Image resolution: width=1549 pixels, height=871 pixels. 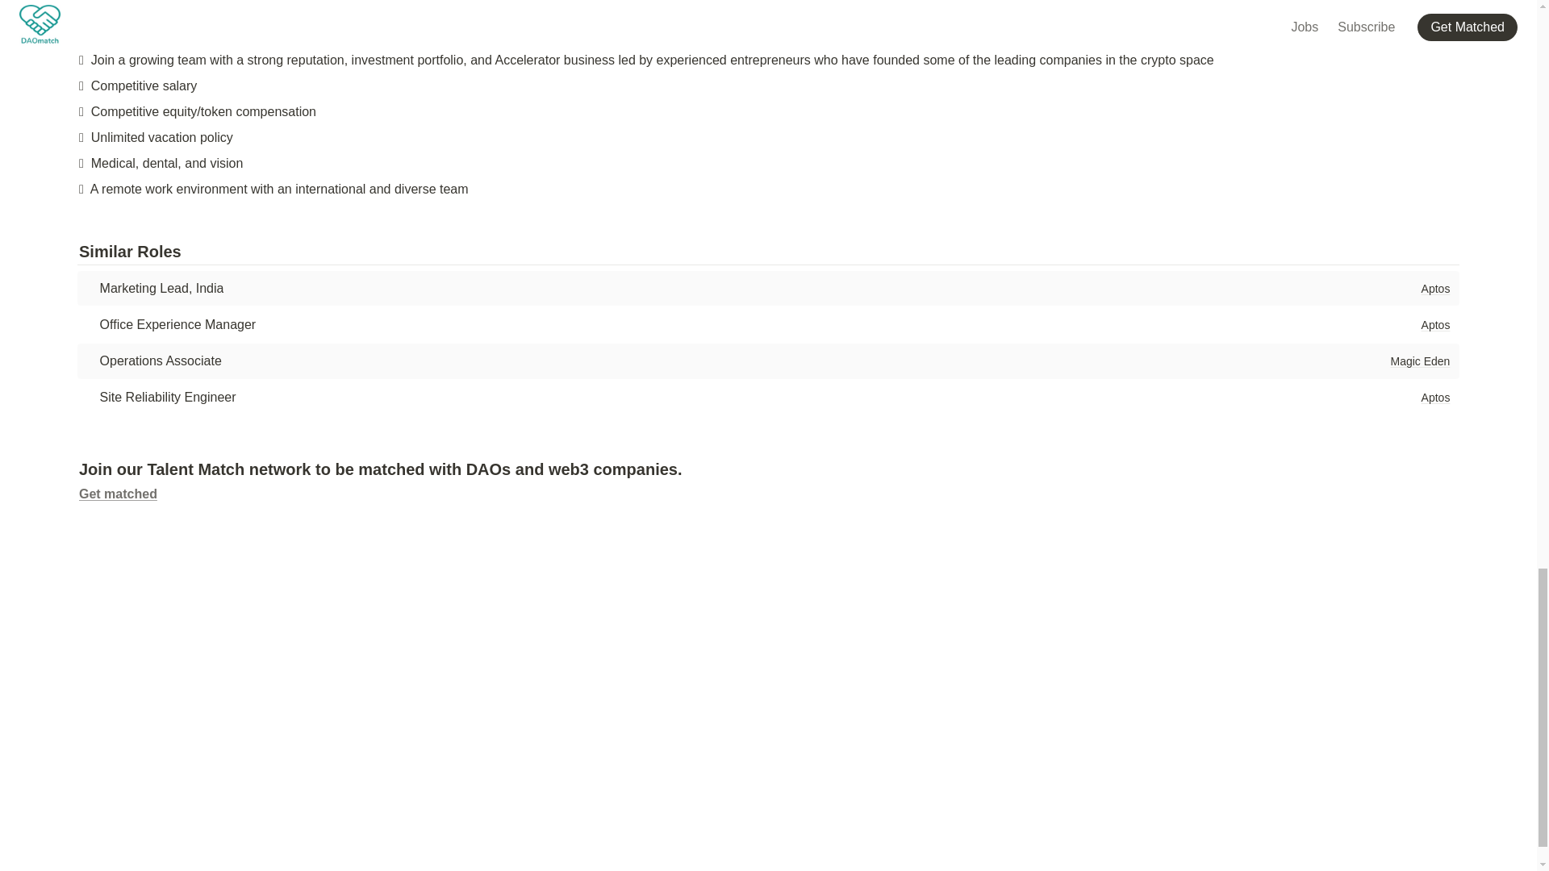 What do you see at coordinates (1435, 324) in the screenshot?
I see `Aptos` at bounding box center [1435, 324].